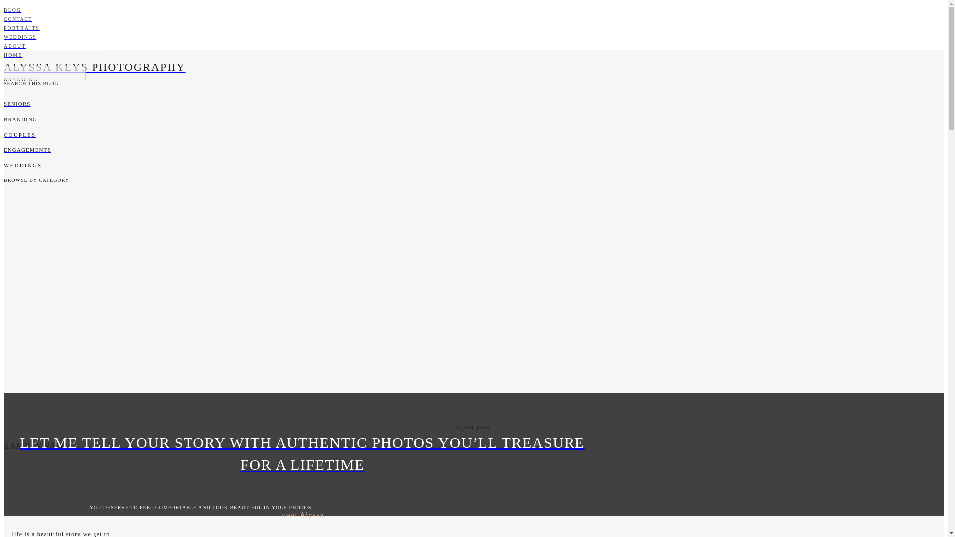  I want to click on HOME, so click(302, 55).